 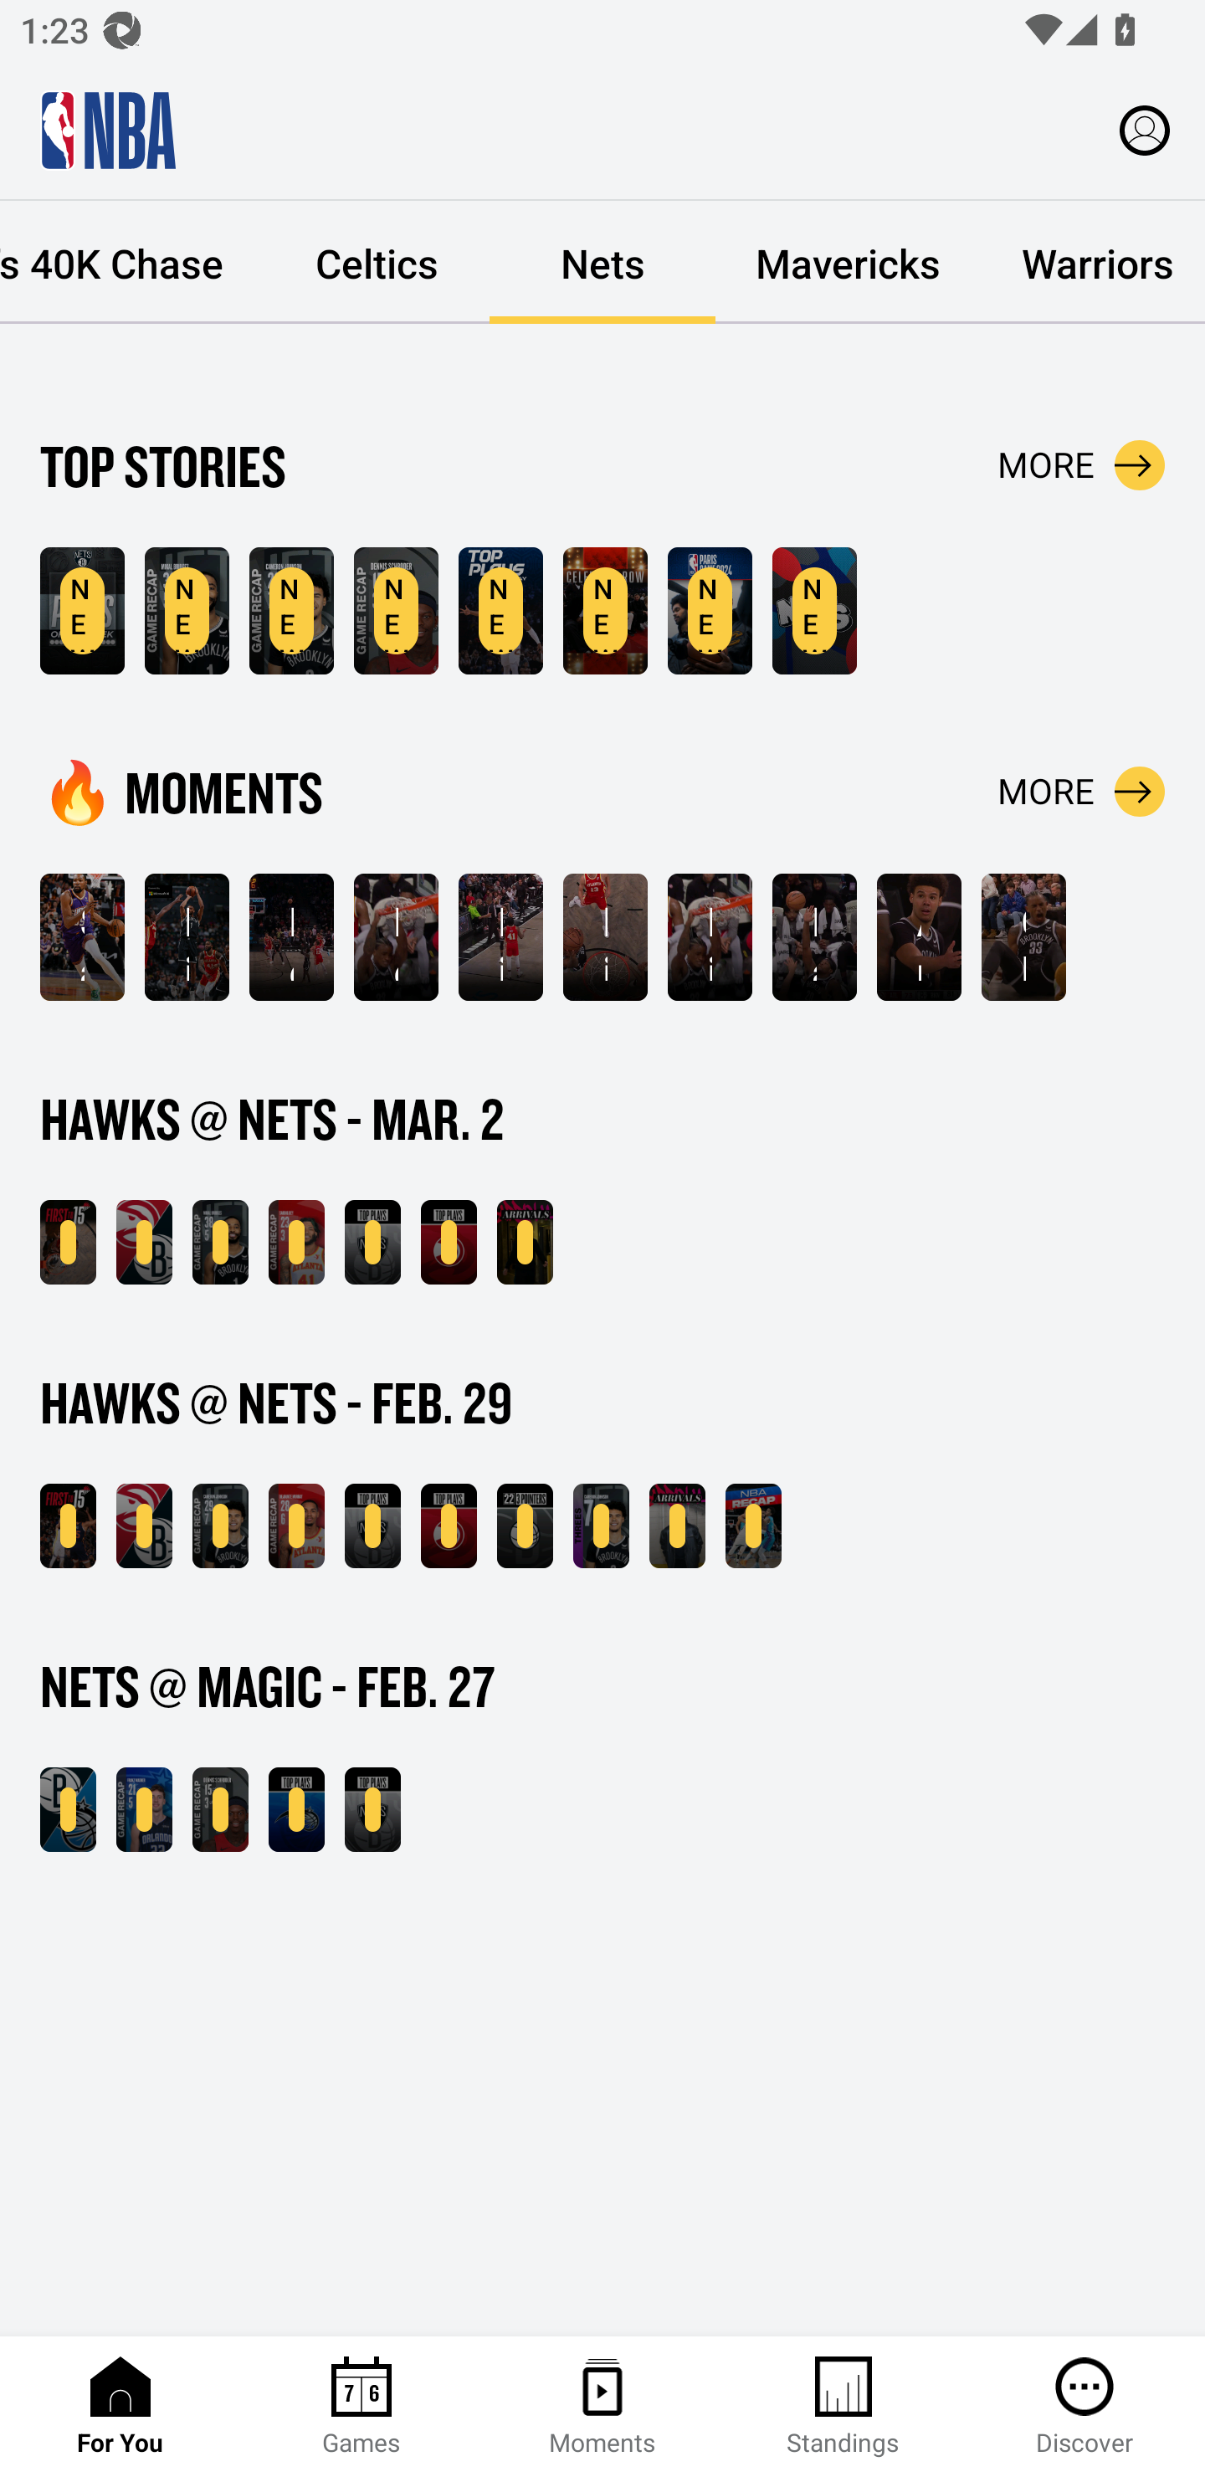 I want to click on Profile, so click(x=1145, y=129).